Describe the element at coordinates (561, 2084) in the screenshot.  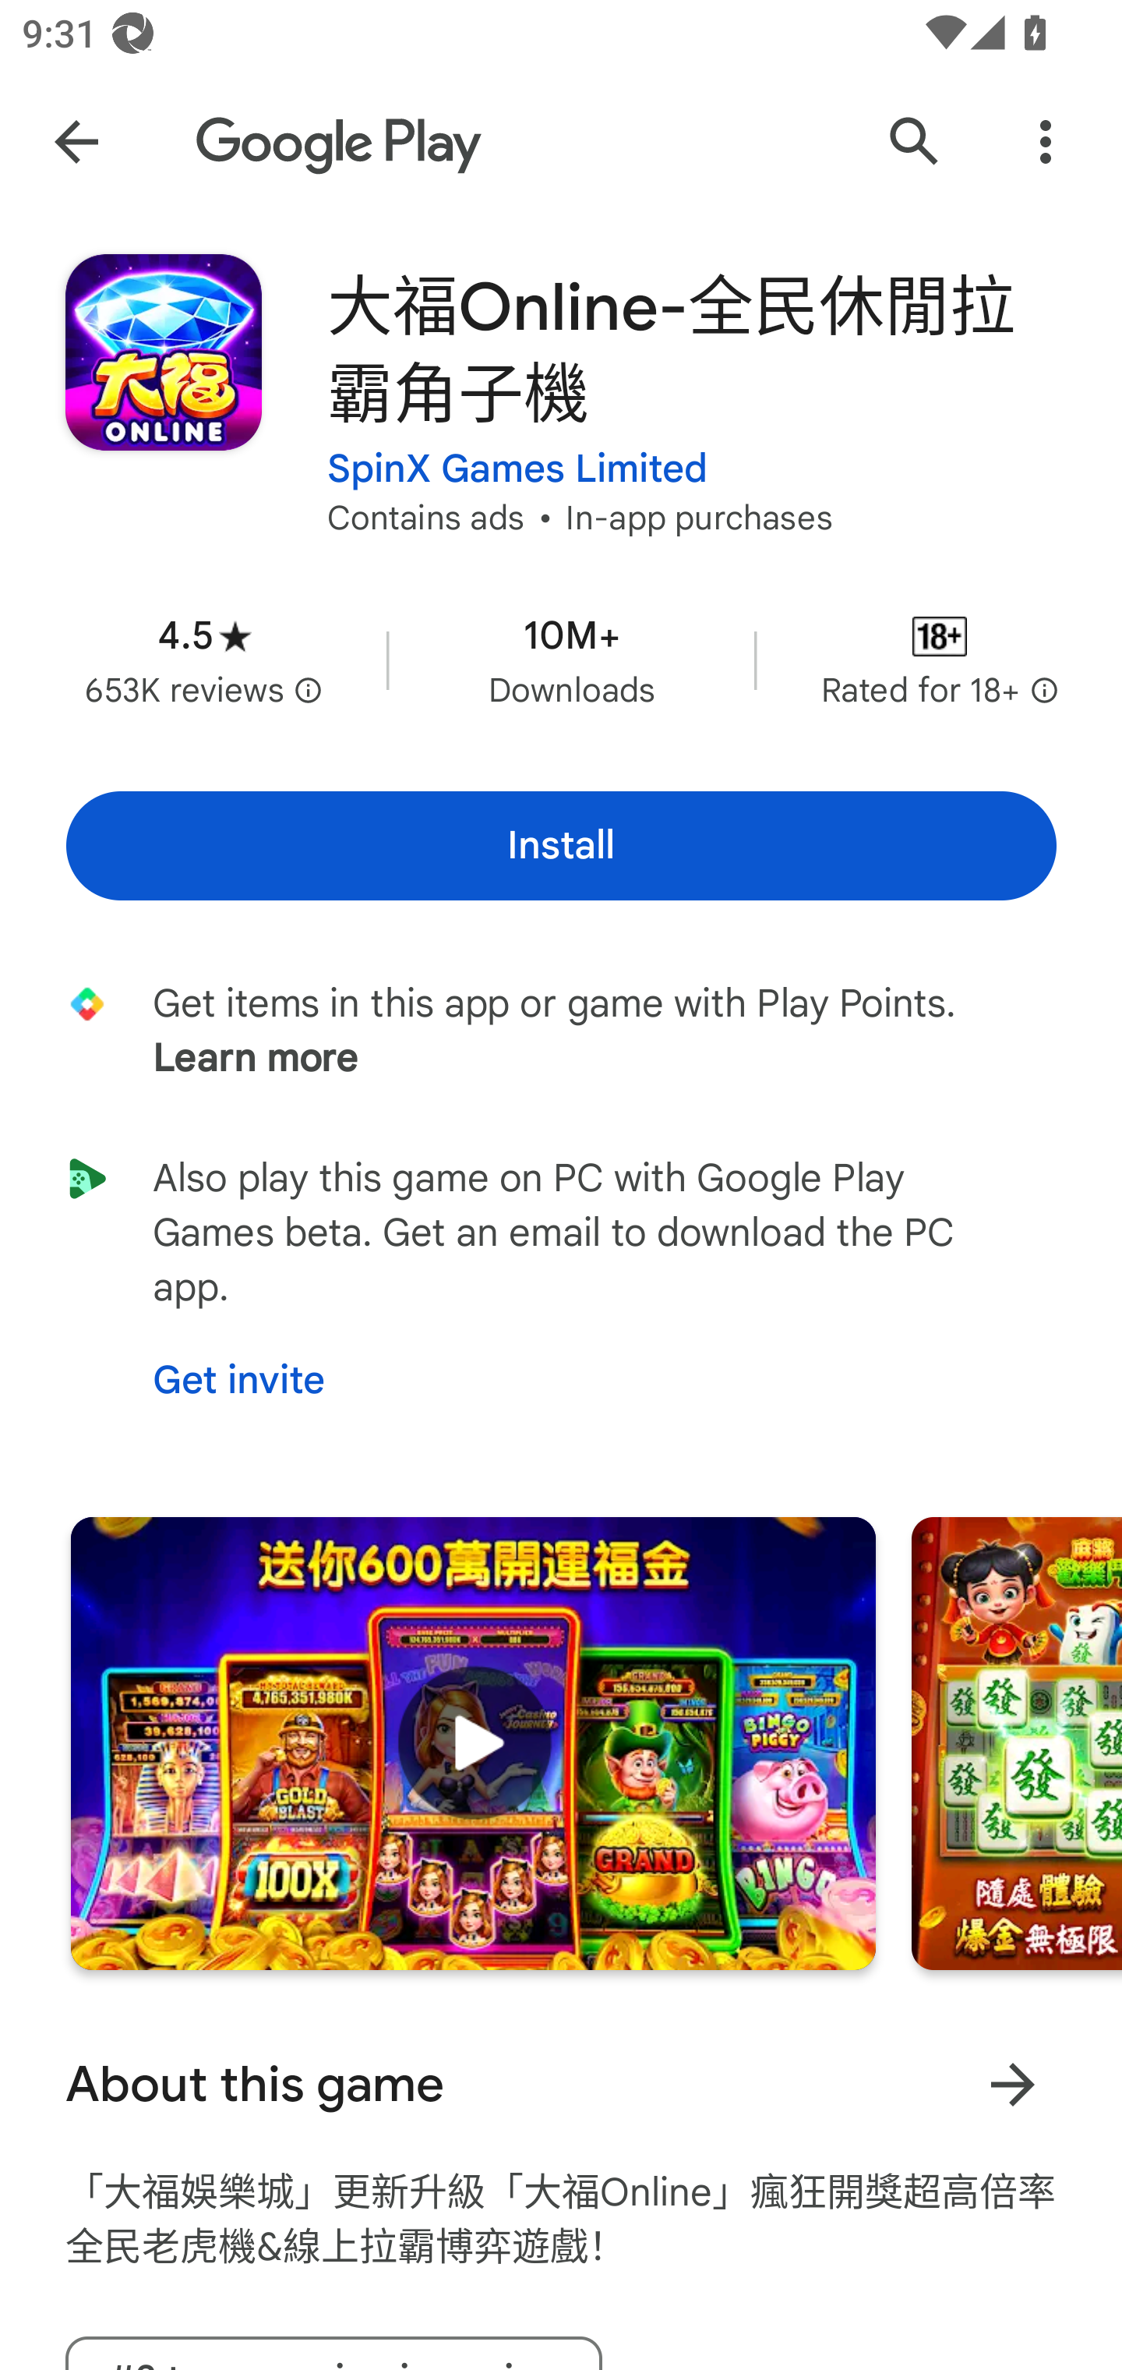
I see `About this game Learn more About this game` at that location.